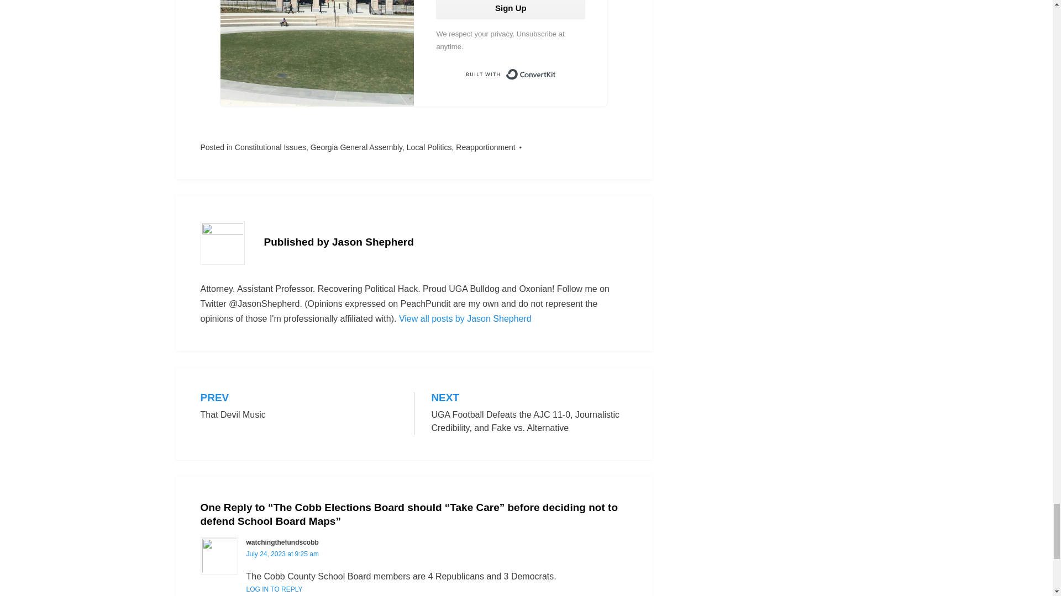 Image resolution: width=1061 pixels, height=596 pixels. What do you see at coordinates (485, 147) in the screenshot?
I see `Reapportionment` at bounding box center [485, 147].